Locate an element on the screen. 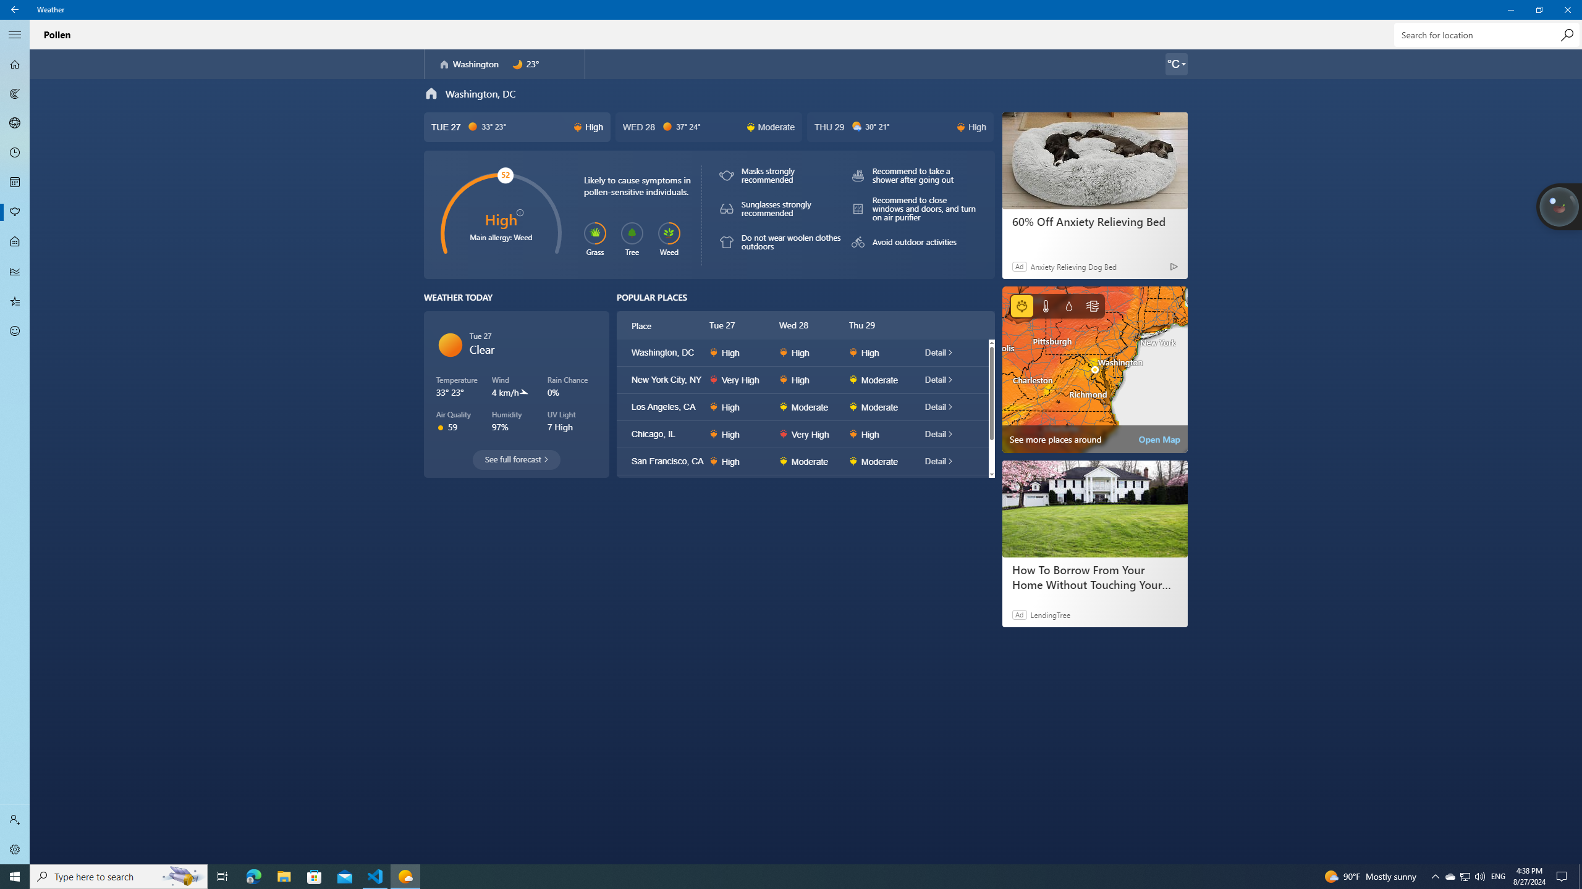  Historical Weather - Not Selected is located at coordinates (15, 272).